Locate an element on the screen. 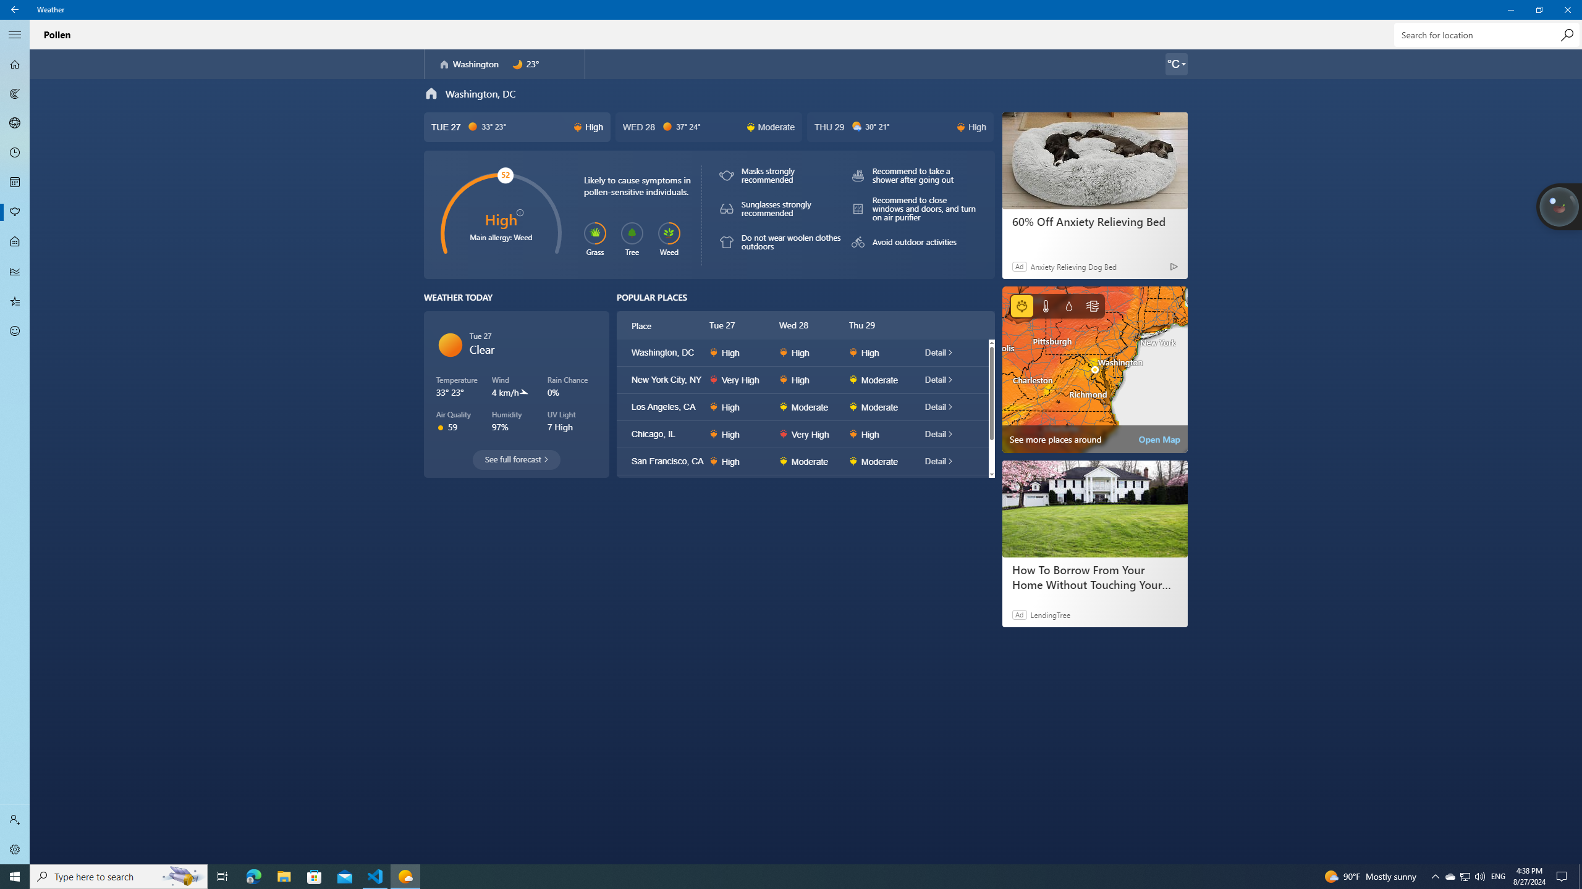  Historical Weather - Not Selected is located at coordinates (15, 272).